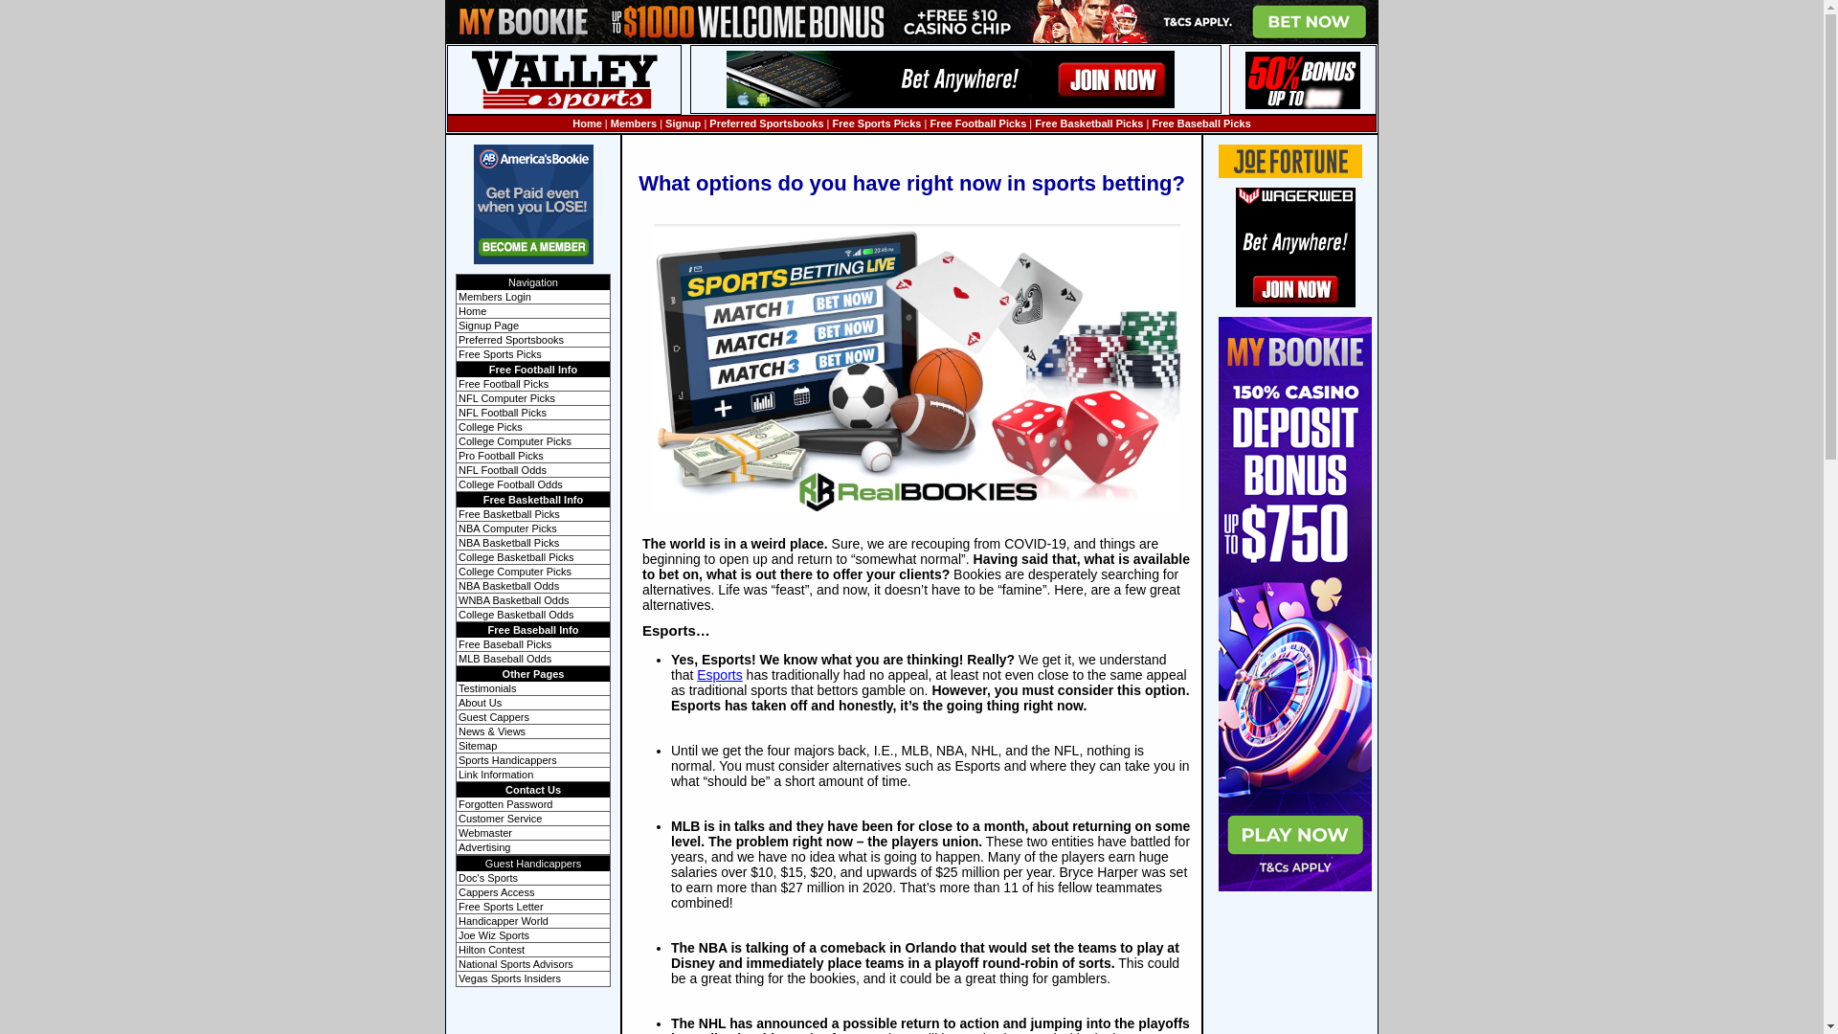 The width and height of the screenshot is (1838, 1034). I want to click on Free Baseball Picks, so click(1200, 124).